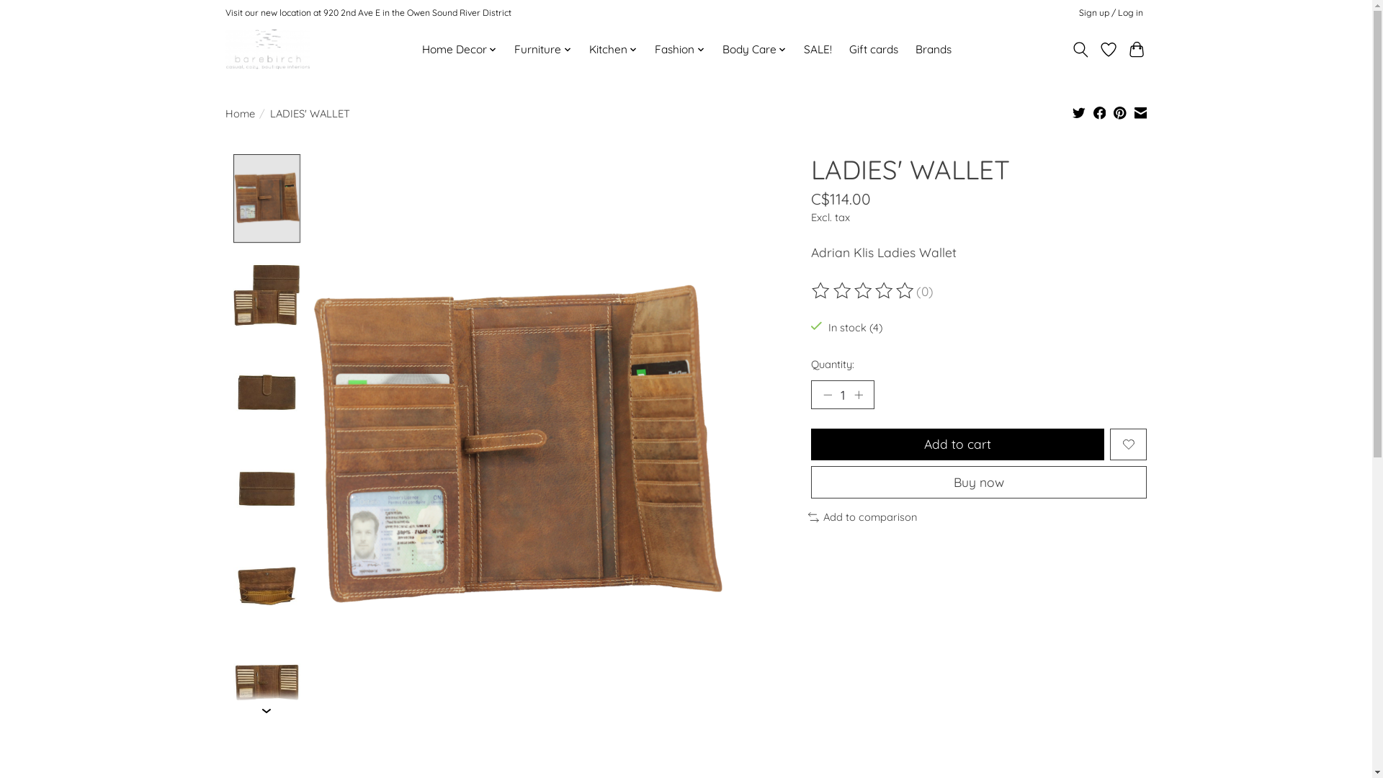 This screenshot has height=778, width=1383. Describe the element at coordinates (460, 49) in the screenshot. I see `Home Decor` at that location.